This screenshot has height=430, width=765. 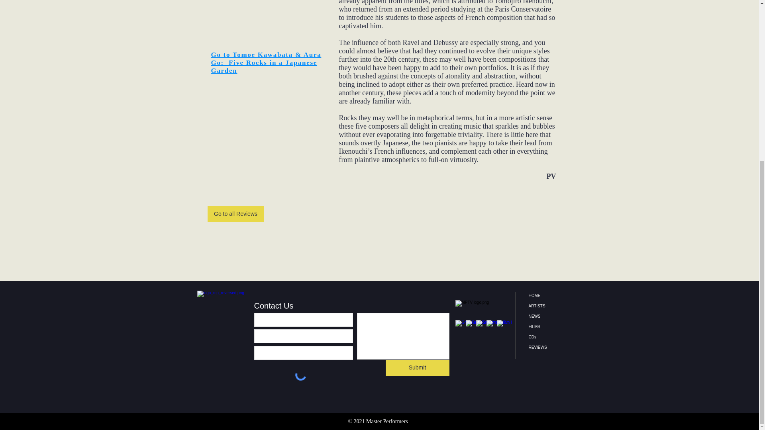 What do you see at coordinates (551, 347) in the screenshot?
I see `REVIEWS` at bounding box center [551, 347].